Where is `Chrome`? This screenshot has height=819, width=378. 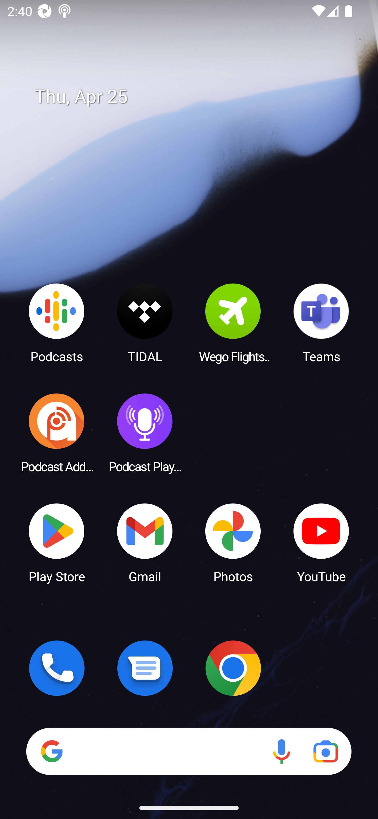 Chrome is located at coordinates (233, 668).